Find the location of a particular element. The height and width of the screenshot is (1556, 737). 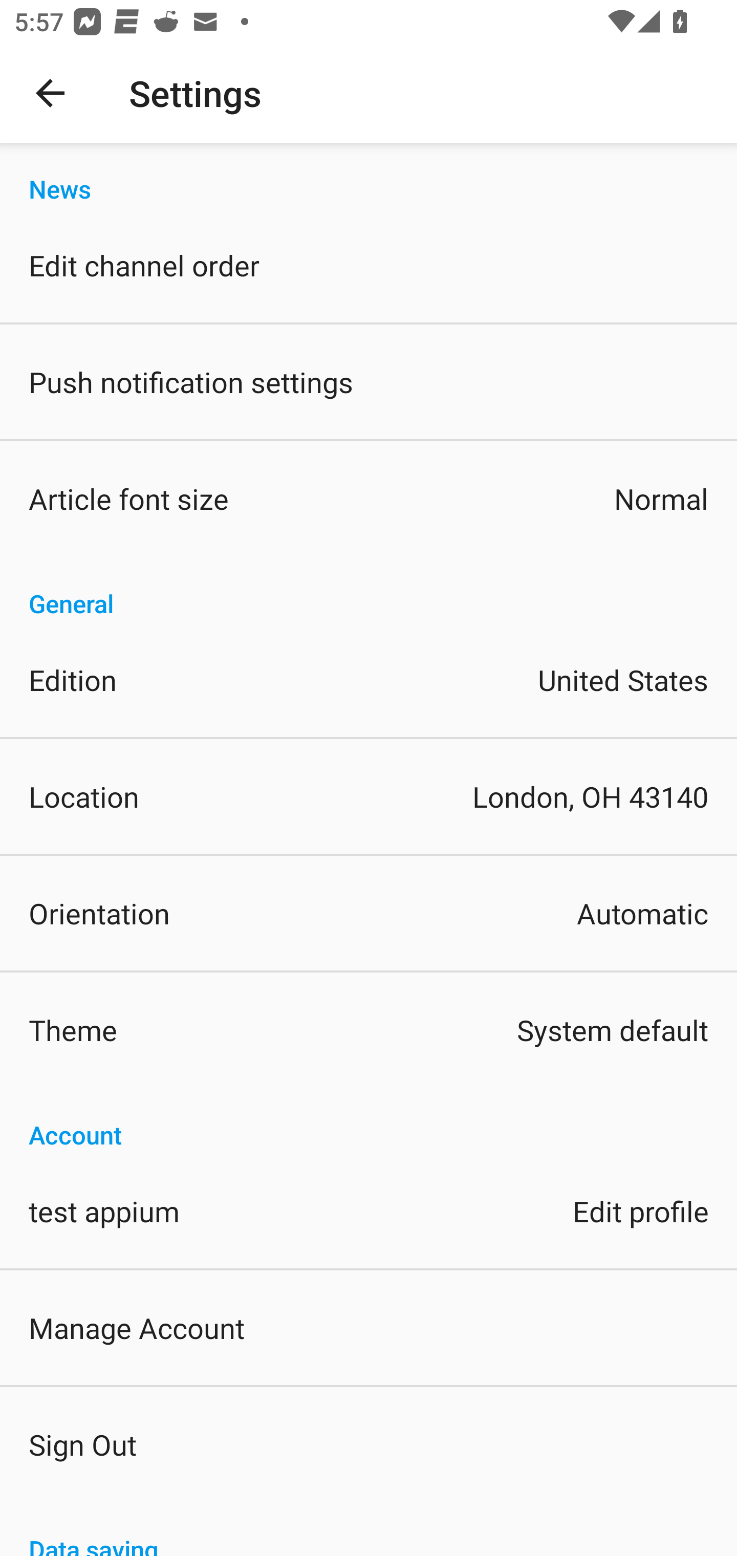

Theme System default is located at coordinates (368, 1030).